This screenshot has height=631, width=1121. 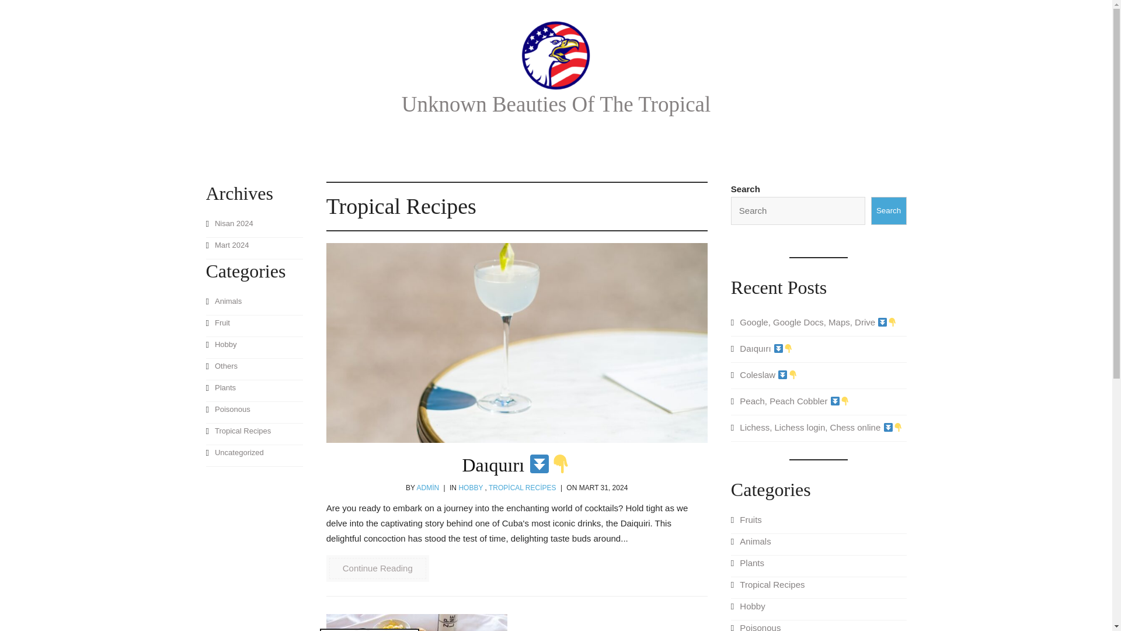 What do you see at coordinates (819, 404) in the screenshot?
I see `Peach, Peach Cobbler` at bounding box center [819, 404].